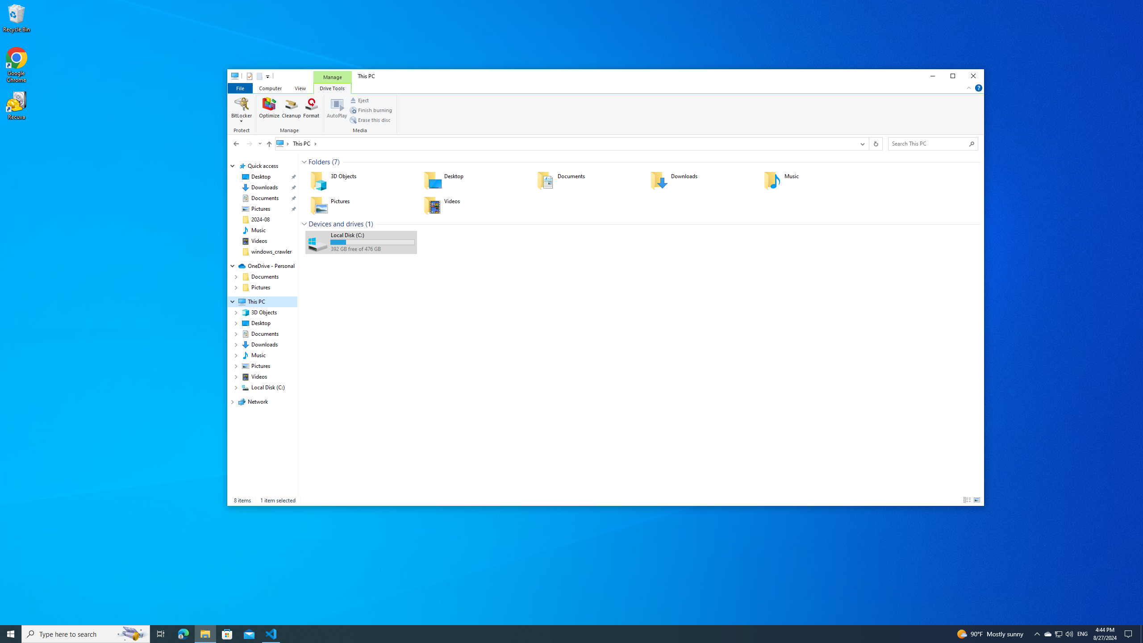 This screenshot has height=643, width=1143. What do you see at coordinates (243, 114) in the screenshot?
I see `Protect` at bounding box center [243, 114].